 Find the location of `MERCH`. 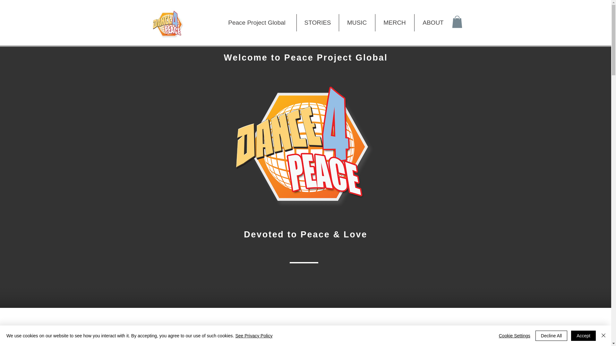

MERCH is located at coordinates (395, 23).